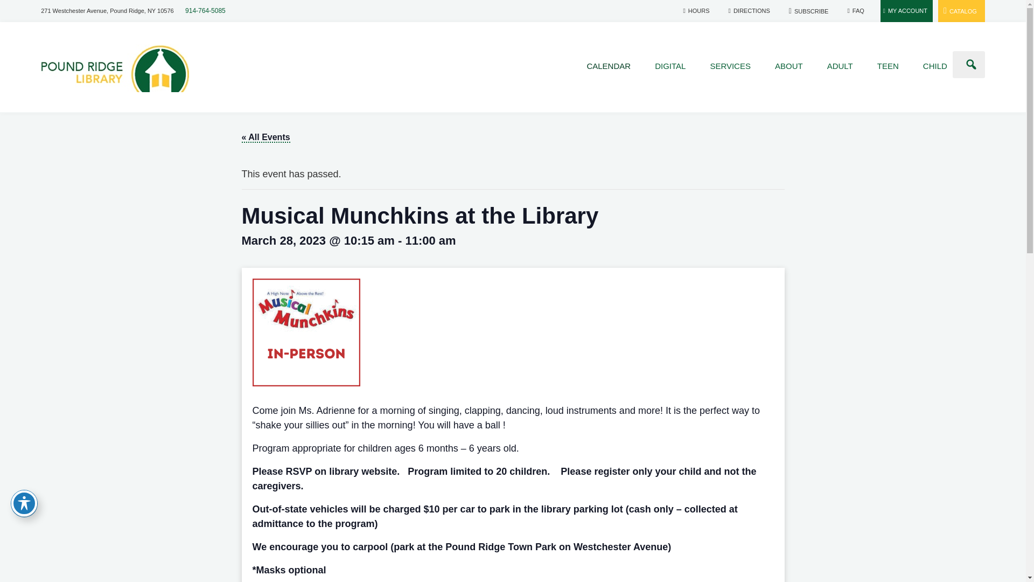  Describe the element at coordinates (730, 66) in the screenshot. I see `SERVICES` at that location.